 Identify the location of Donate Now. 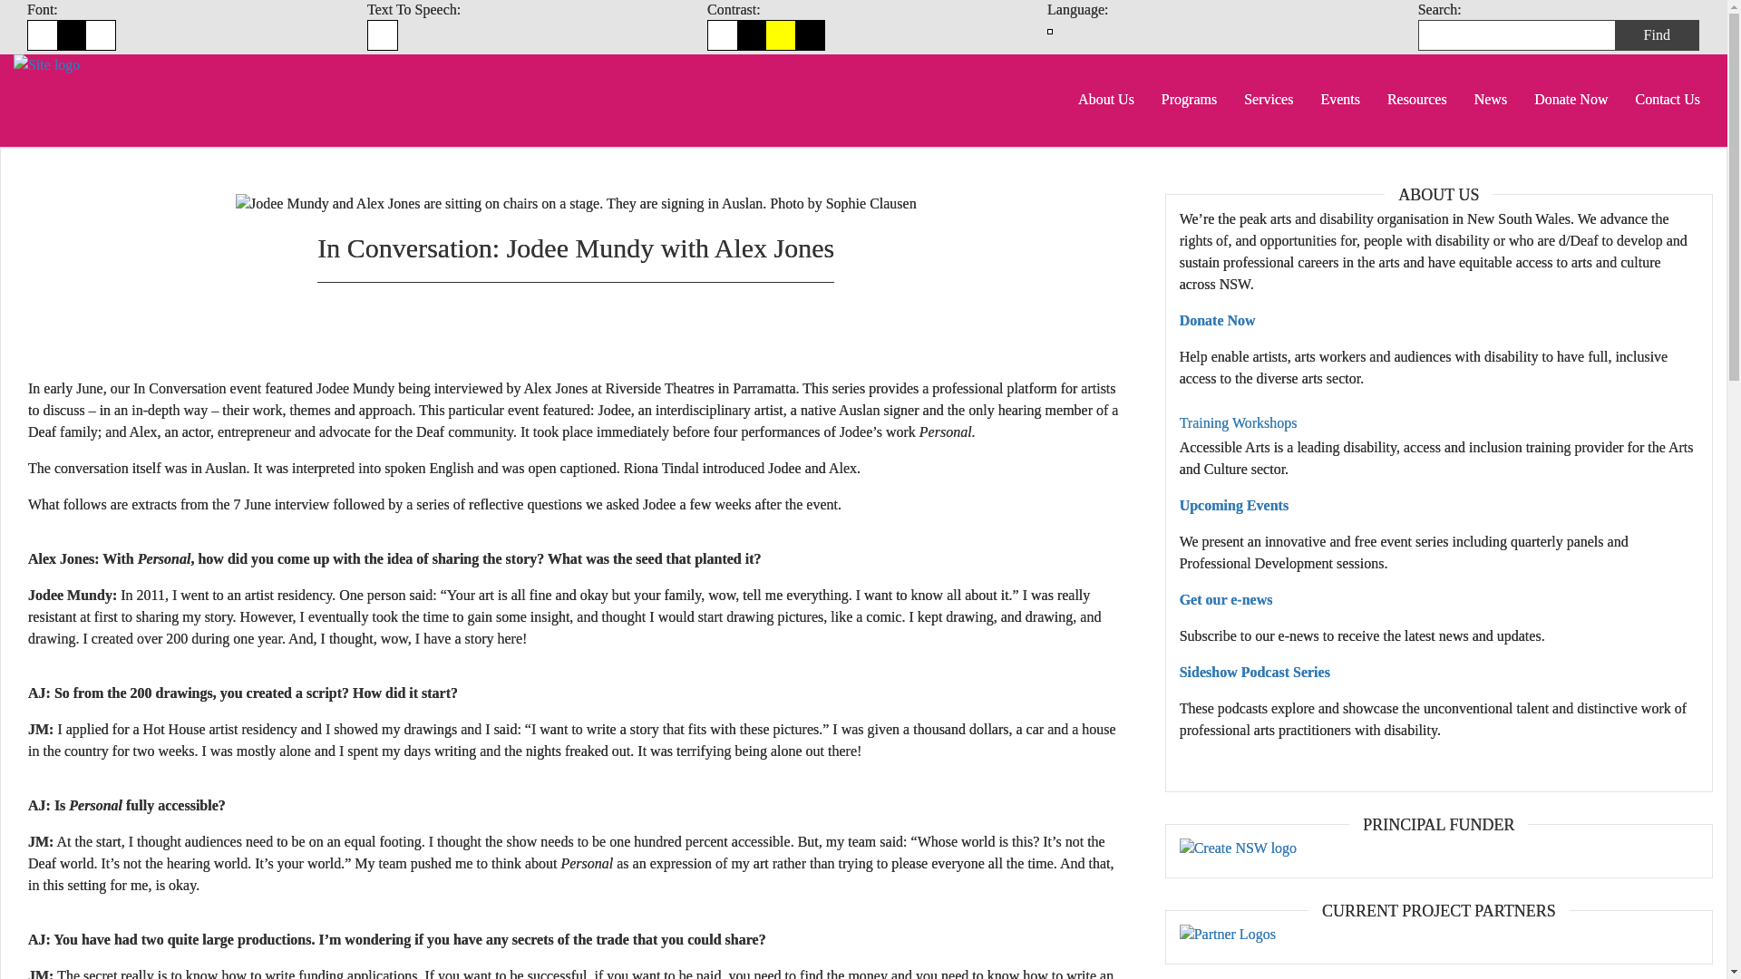
(1571, 100).